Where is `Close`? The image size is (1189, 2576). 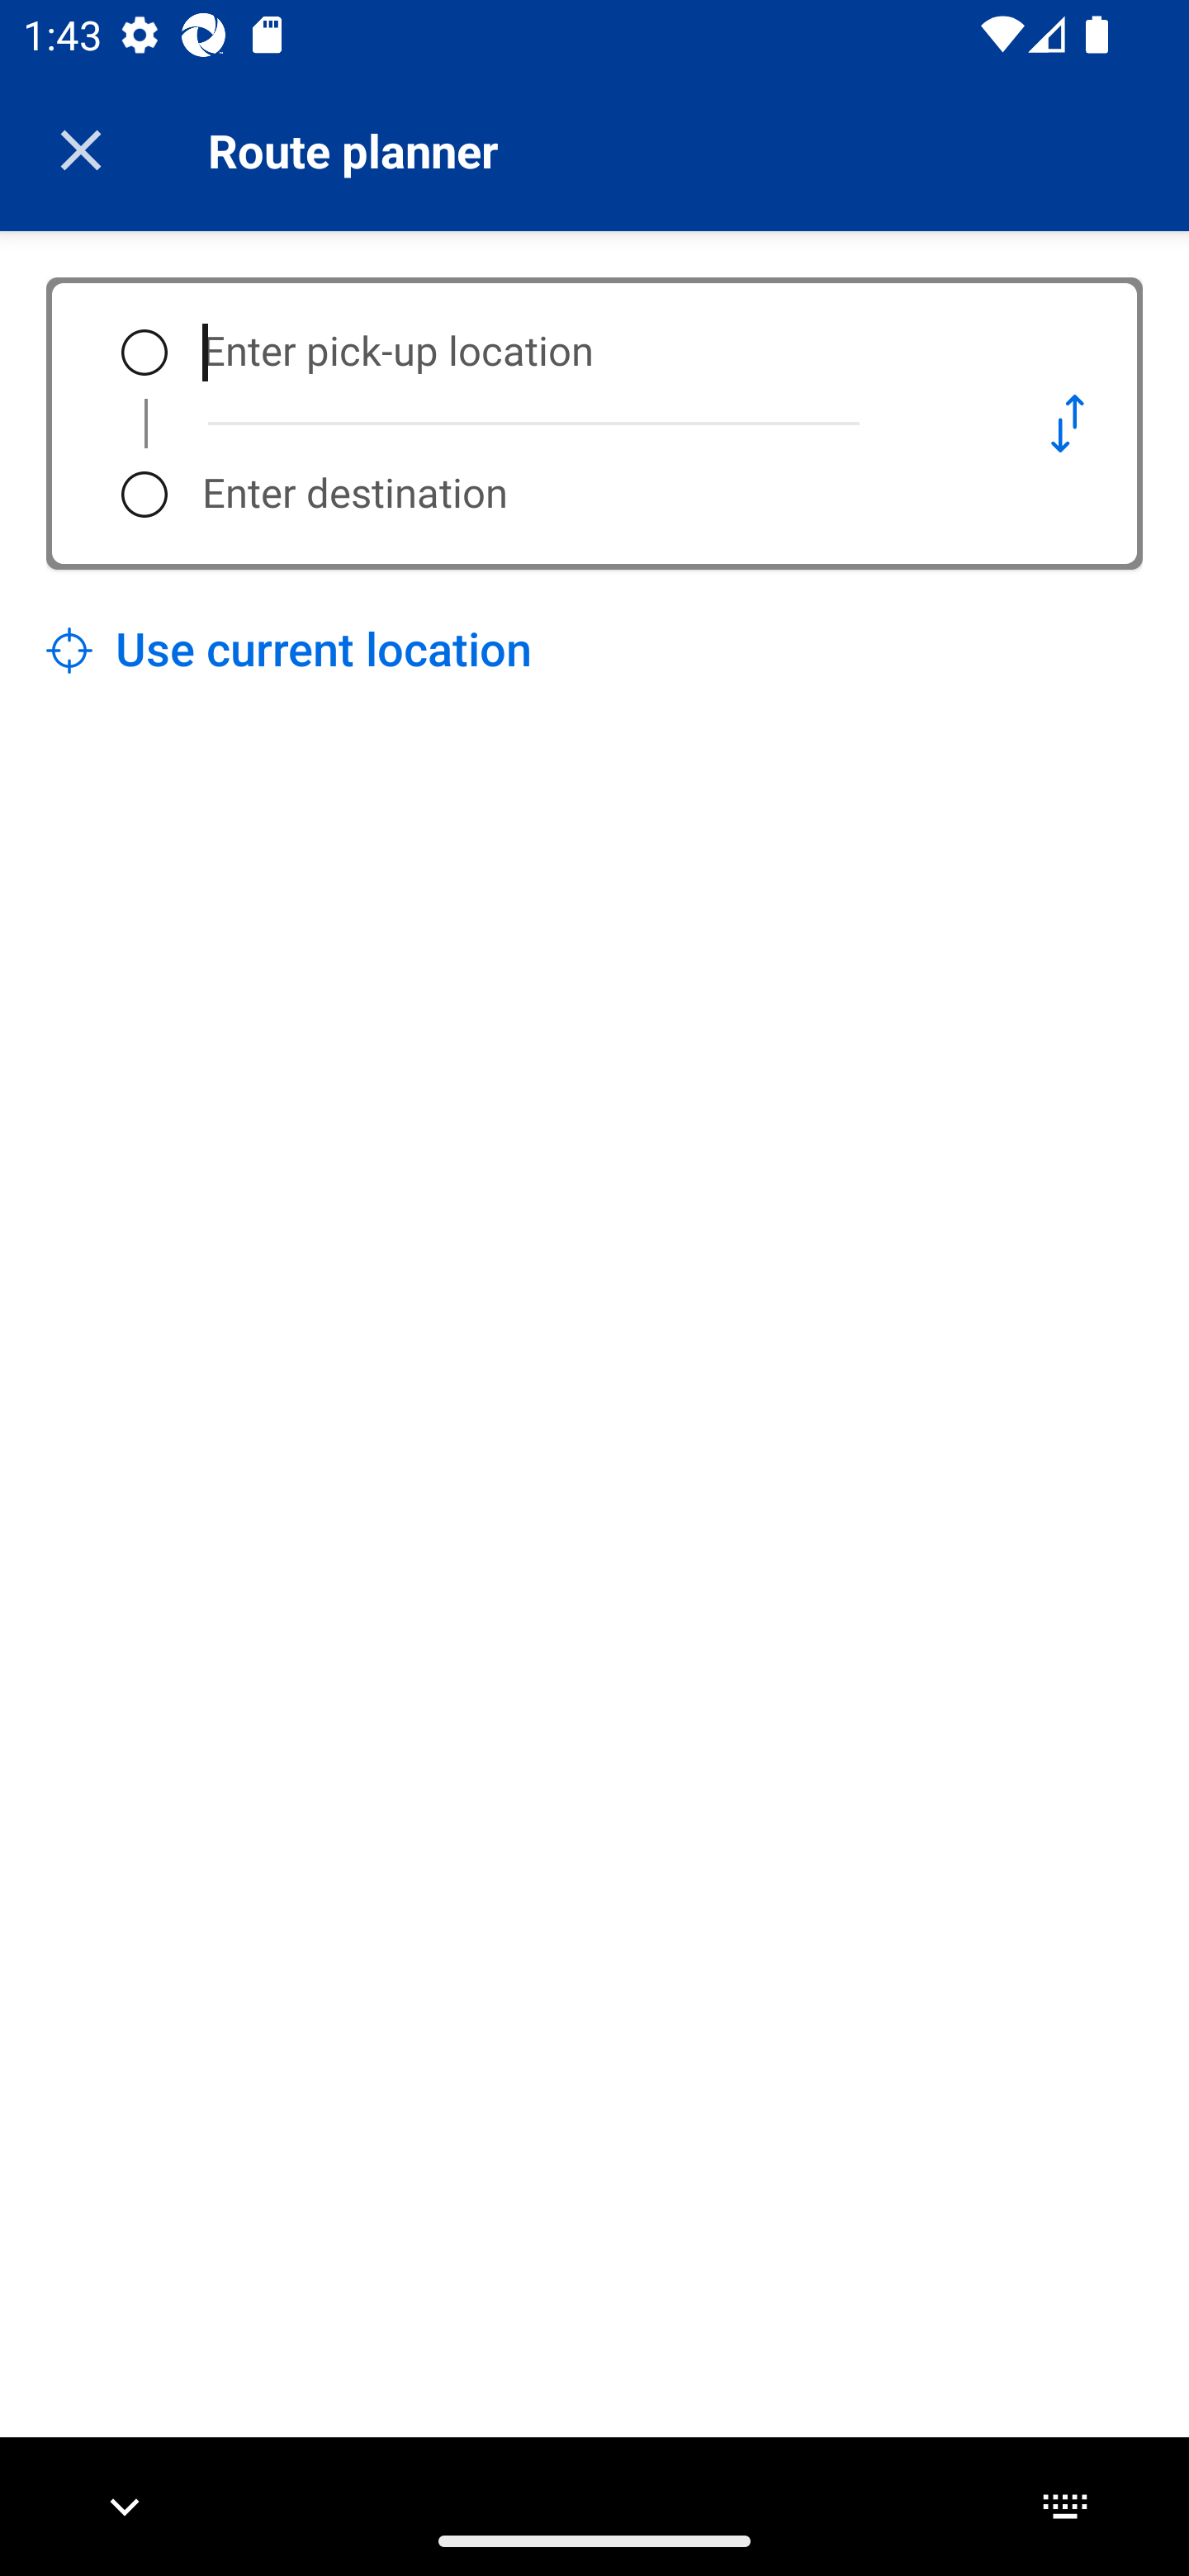 Close is located at coordinates (81, 150).